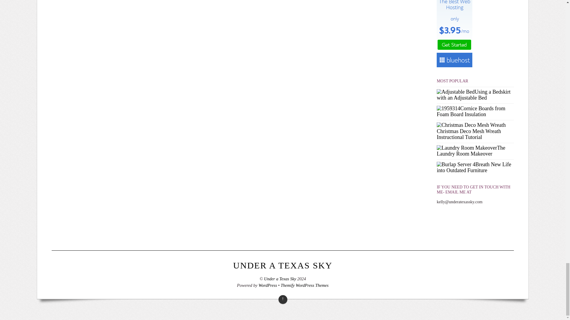 This screenshot has height=320, width=570. Describe the element at coordinates (448, 108) in the screenshot. I see `Cornice Boards from Foam Board Insulation` at that location.